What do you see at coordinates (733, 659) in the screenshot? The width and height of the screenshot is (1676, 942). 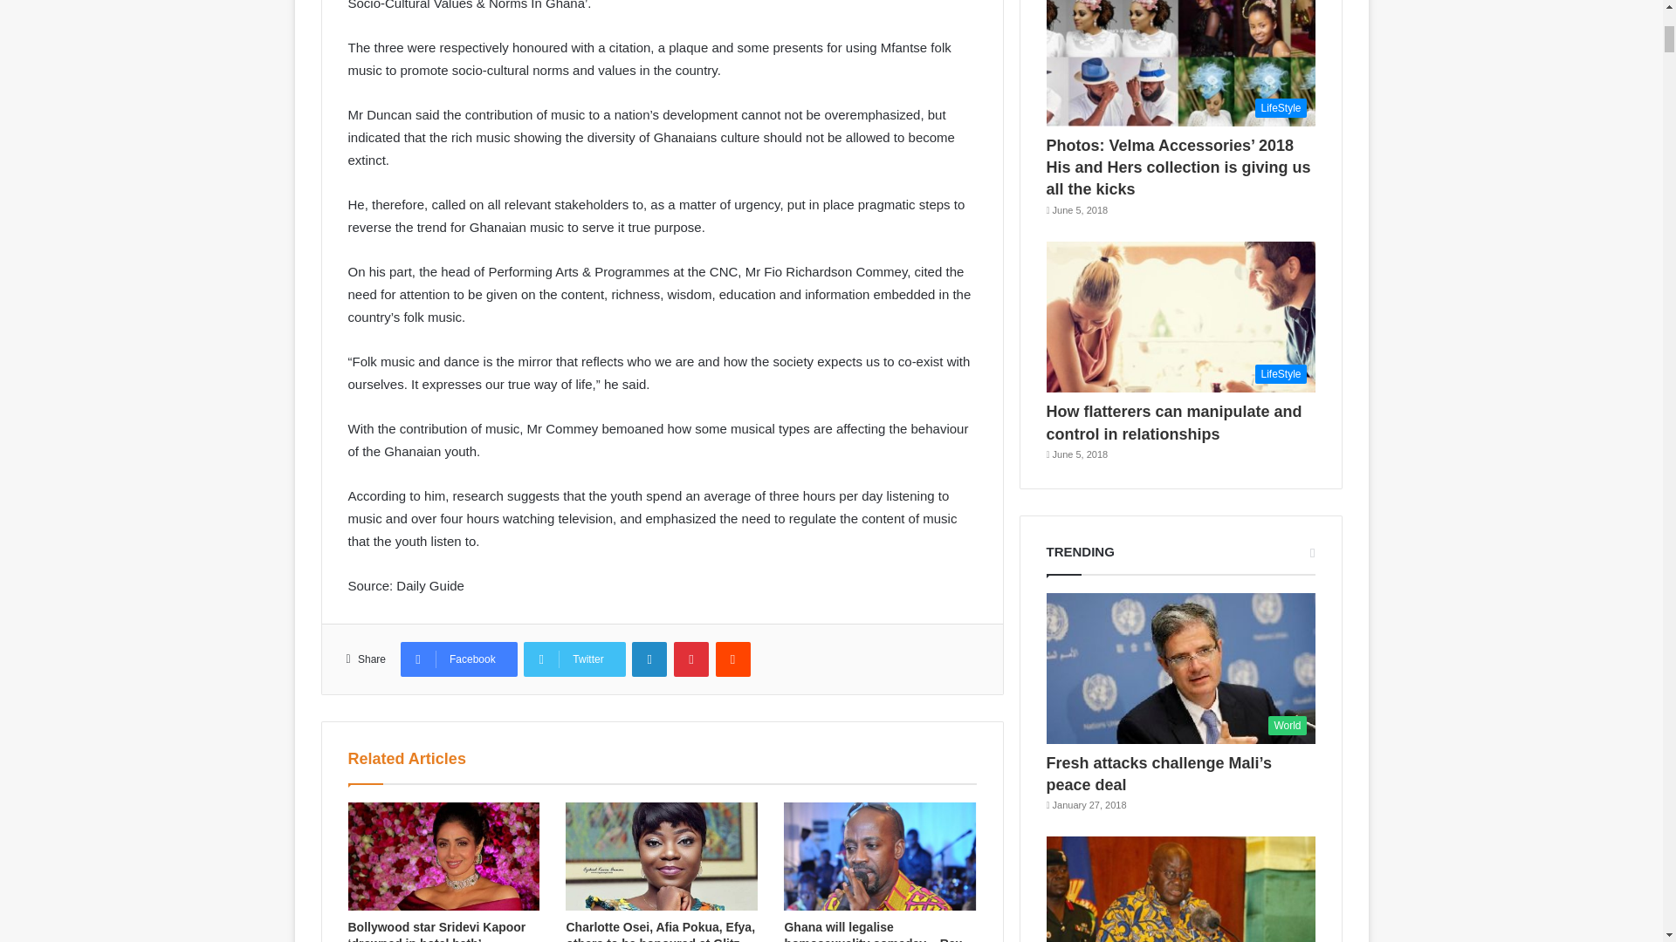 I see `Reddit` at bounding box center [733, 659].